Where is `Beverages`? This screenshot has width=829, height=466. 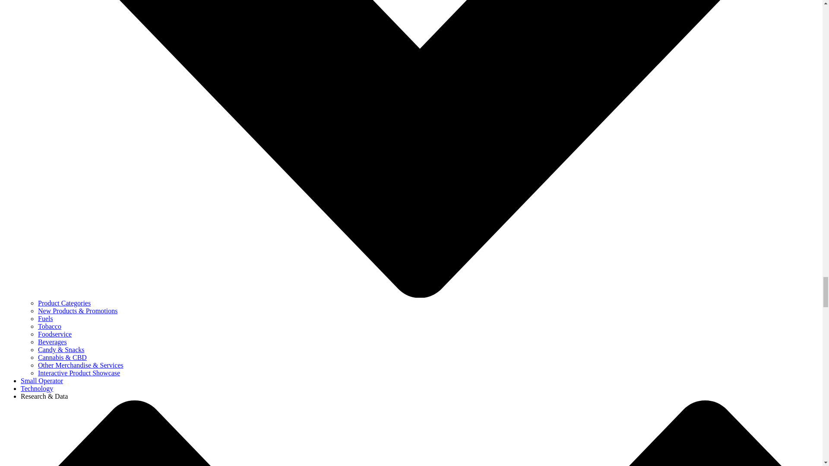
Beverages is located at coordinates (53, 342).